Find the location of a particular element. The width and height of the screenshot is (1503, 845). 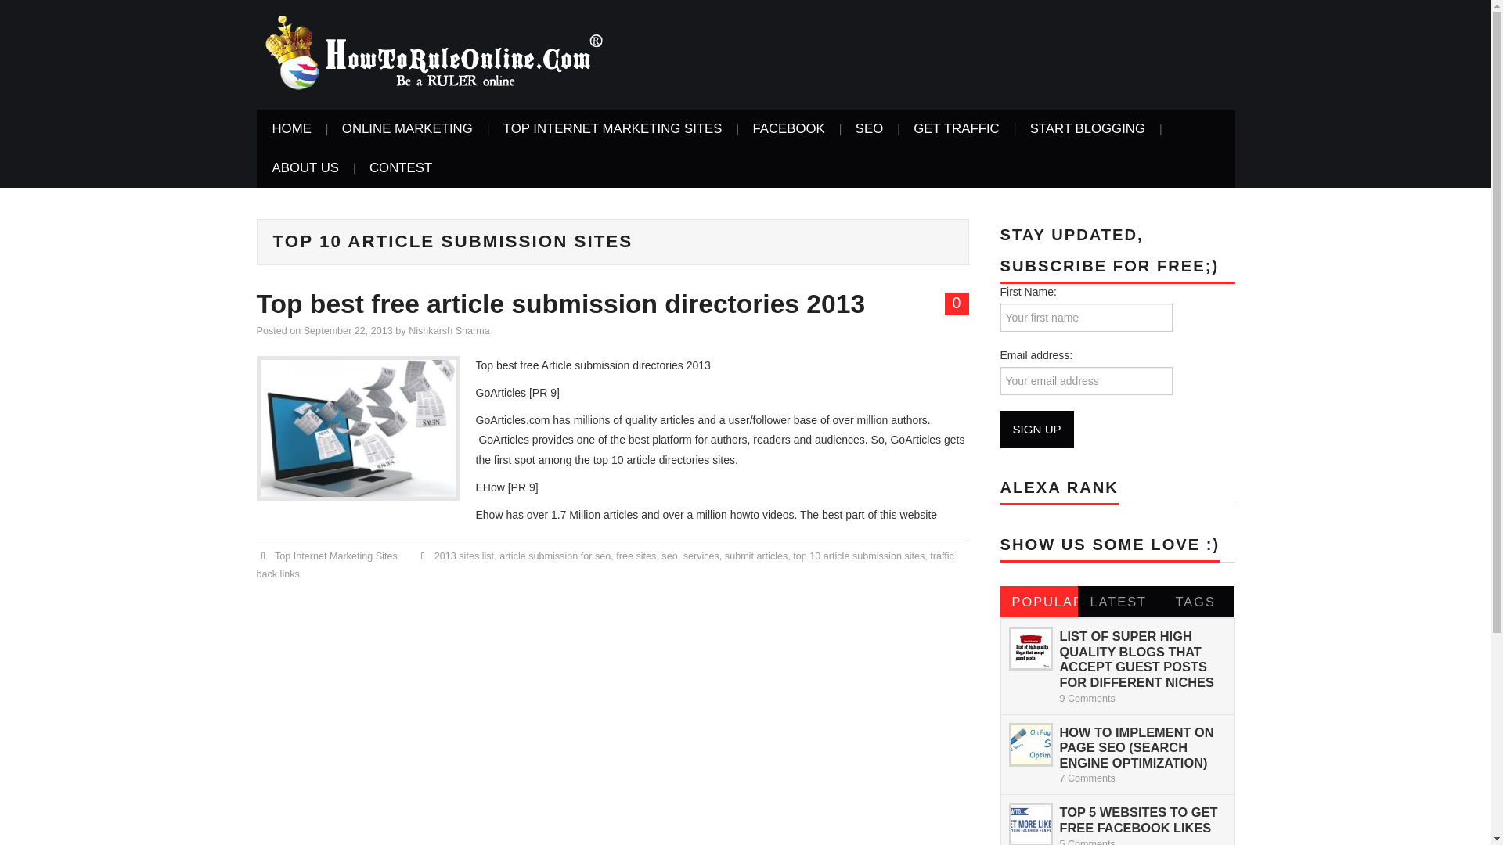

article submission for seo is located at coordinates (554, 556).